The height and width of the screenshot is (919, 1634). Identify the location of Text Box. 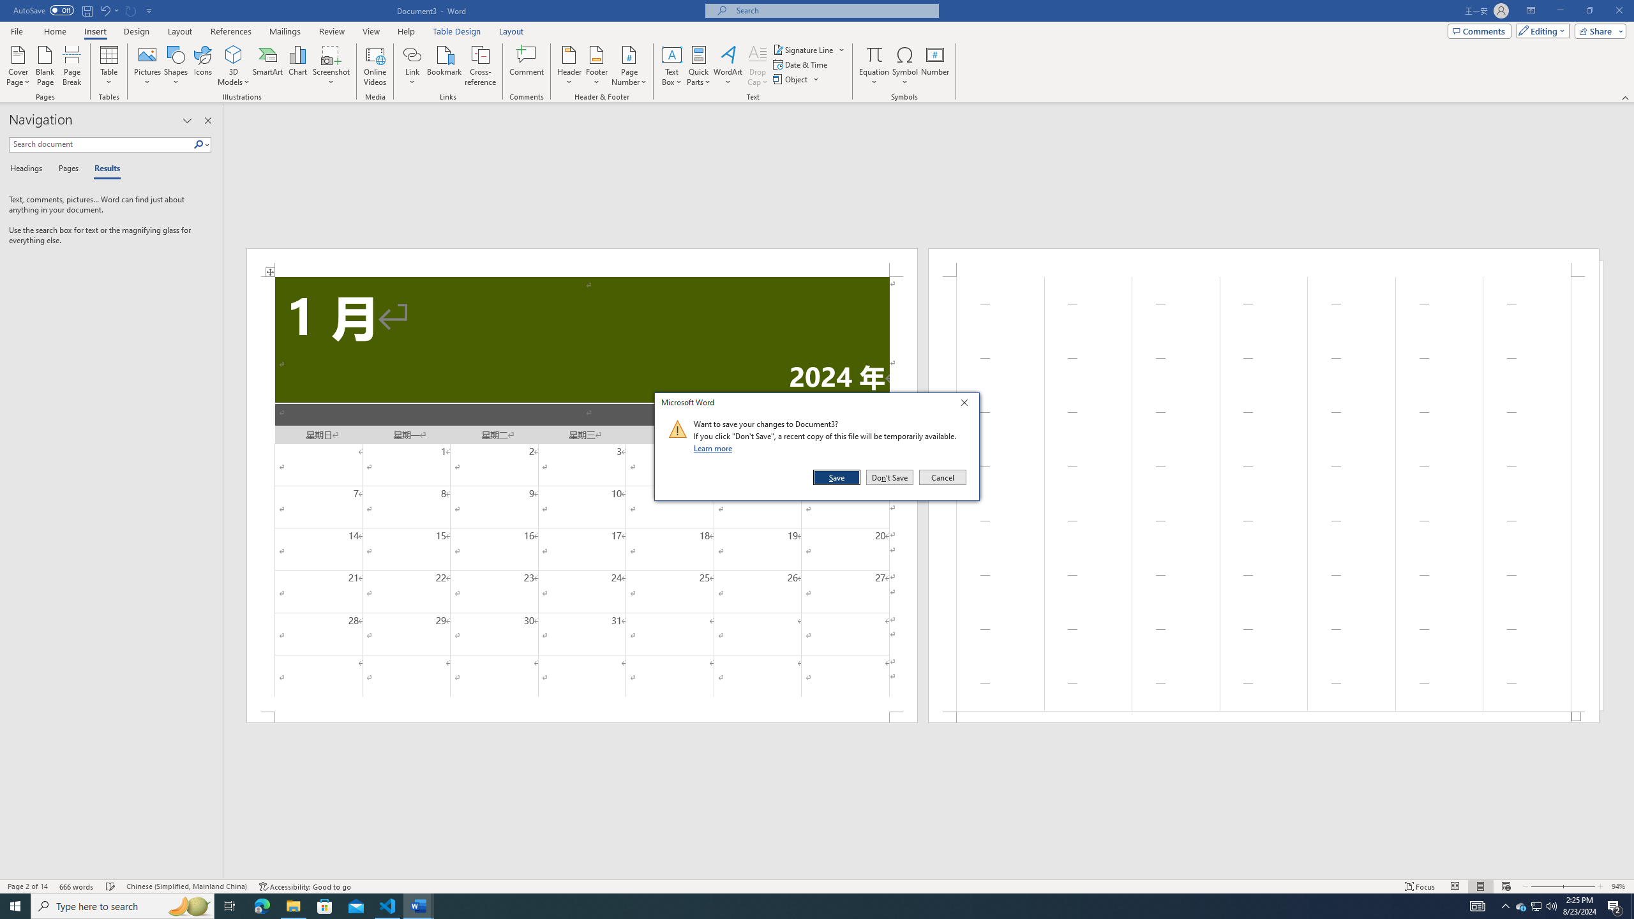
(672, 66).